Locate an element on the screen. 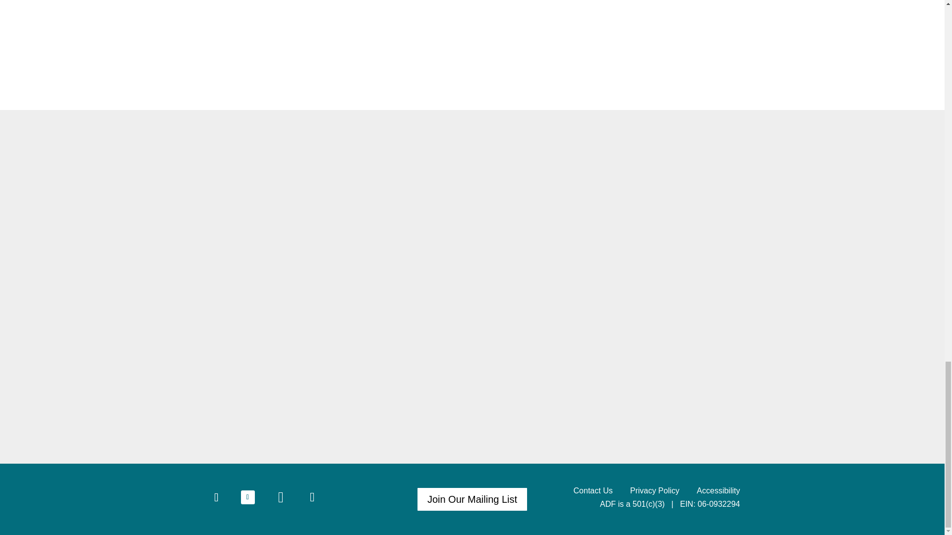  Follow on Instagram is located at coordinates (216, 497).